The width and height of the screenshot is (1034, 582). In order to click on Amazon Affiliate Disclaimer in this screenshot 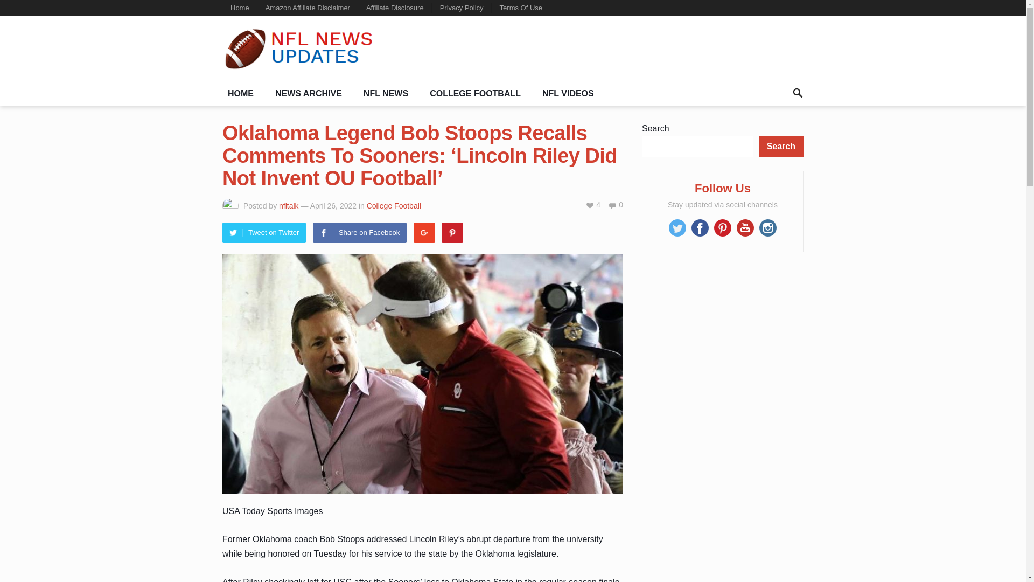, I will do `click(308, 8)`.